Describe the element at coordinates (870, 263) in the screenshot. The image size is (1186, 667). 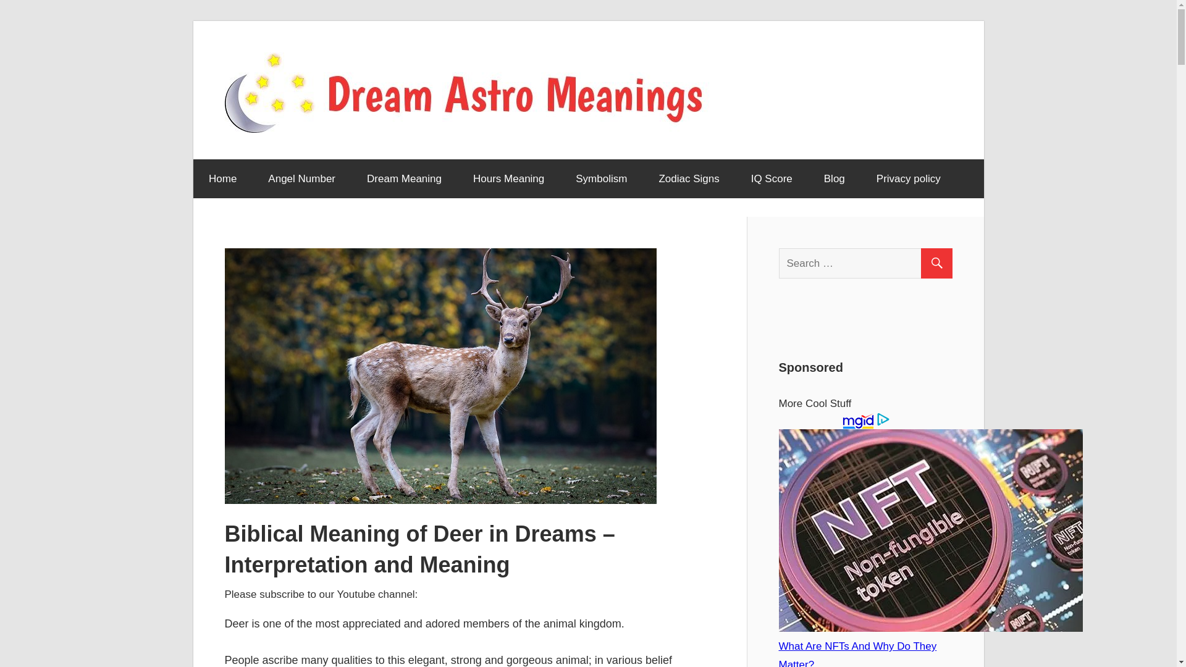
I see `Search for:` at that location.